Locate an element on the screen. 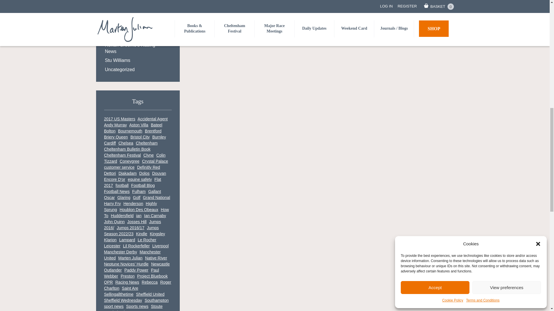 The height and width of the screenshot is (311, 554). Bristol City Tag is located at coordinates (140, 137).